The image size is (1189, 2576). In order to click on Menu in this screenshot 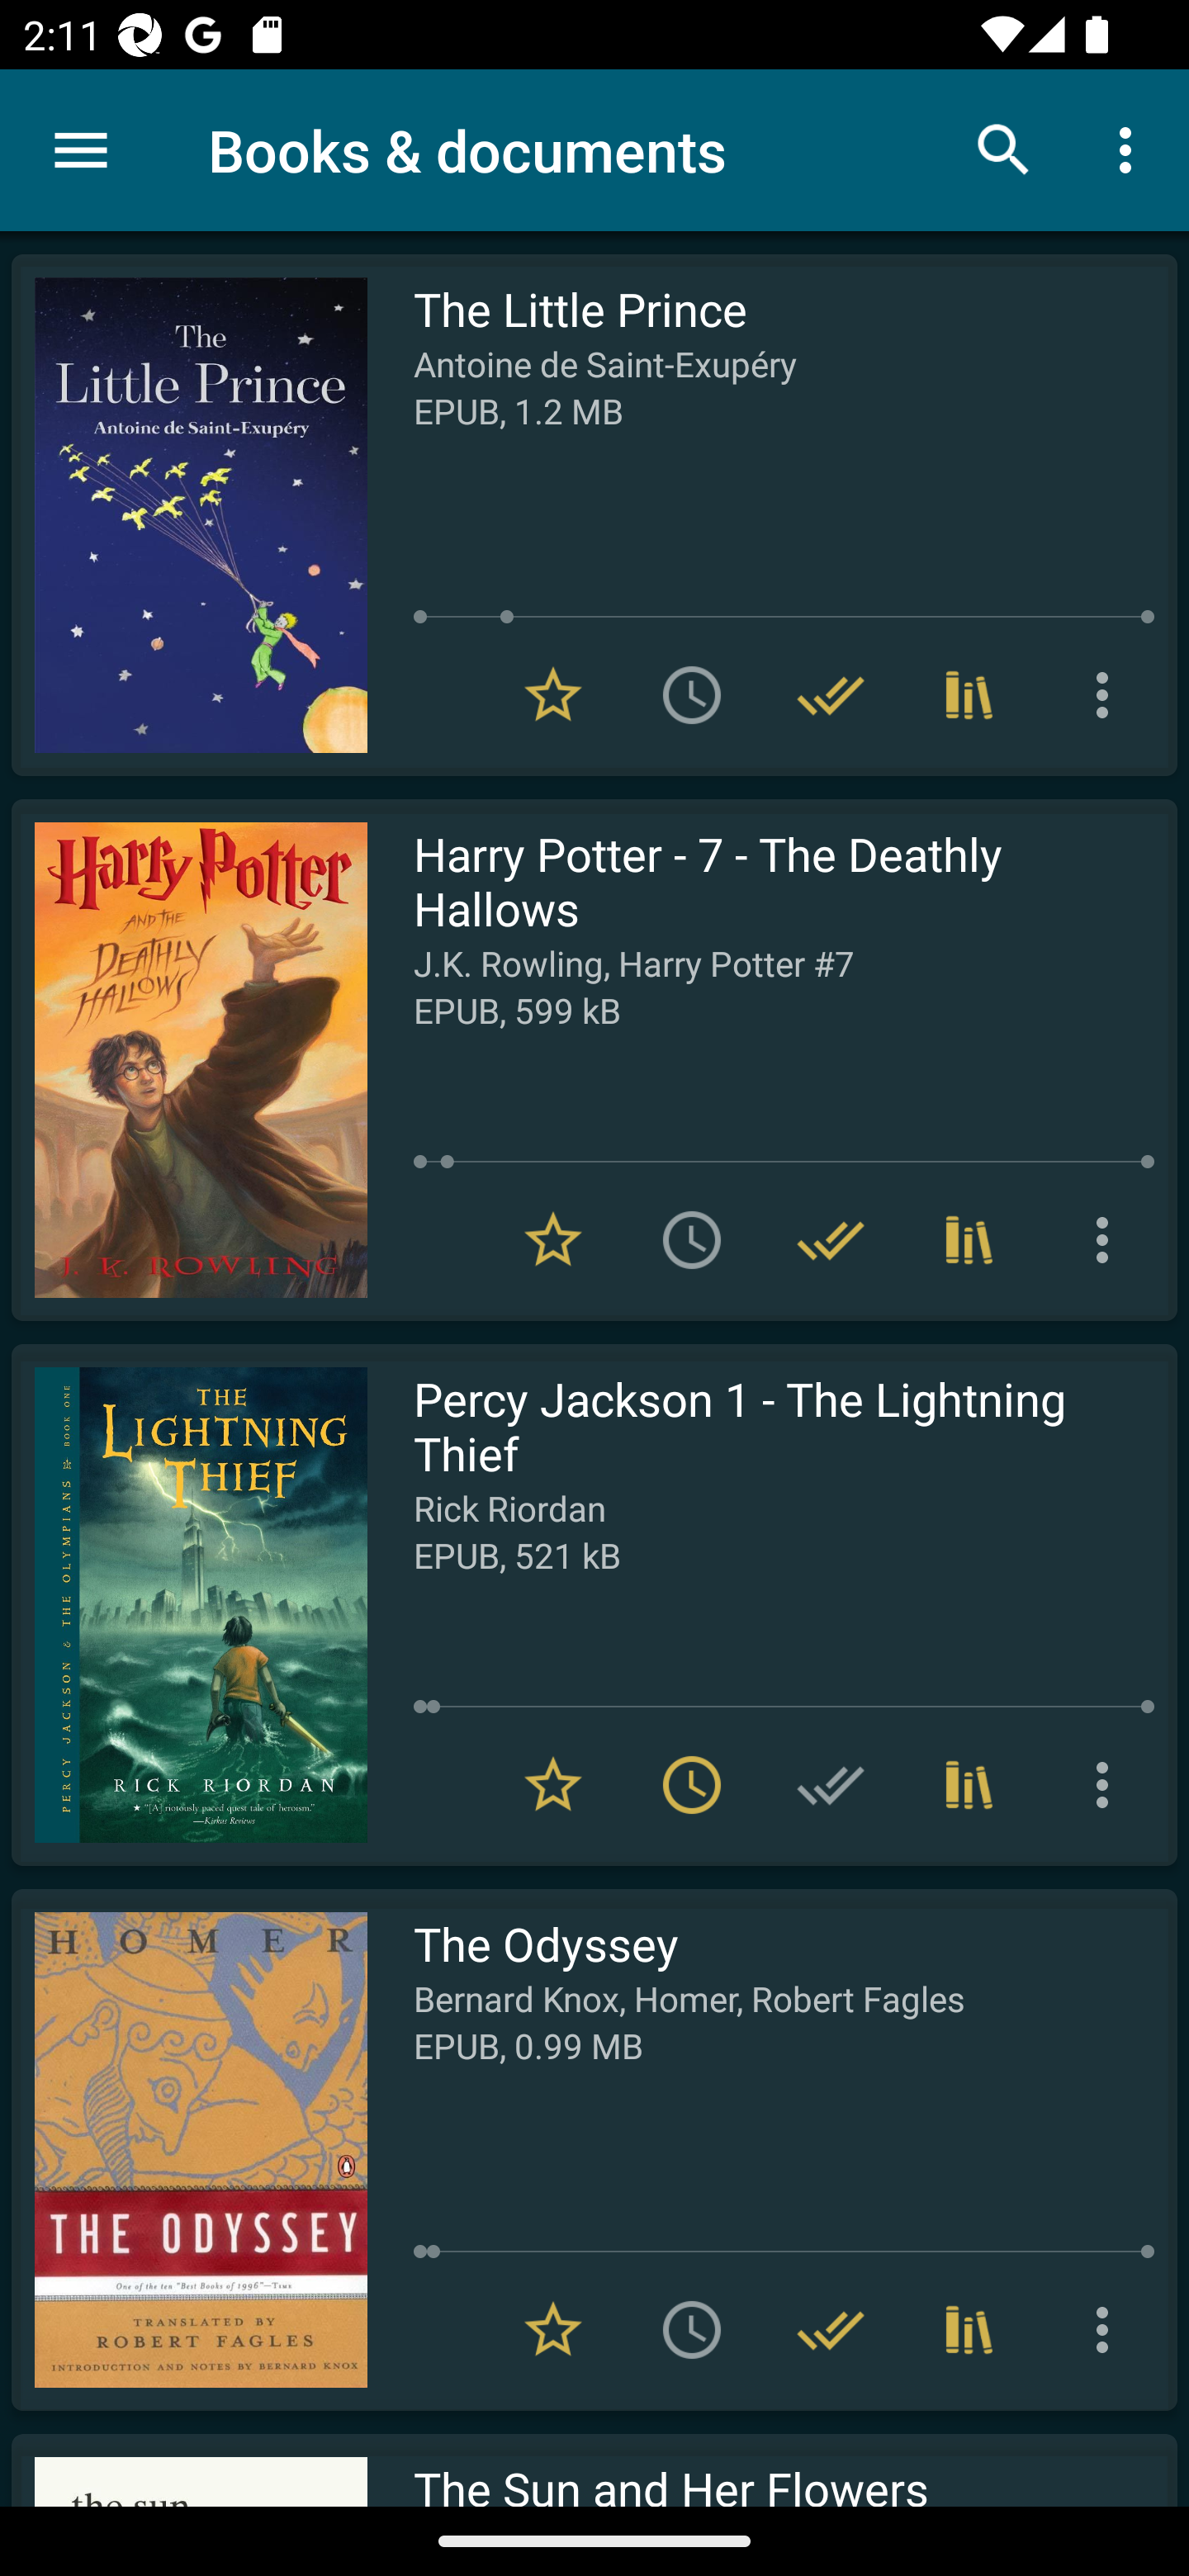, I will do `click(81, 150)`.